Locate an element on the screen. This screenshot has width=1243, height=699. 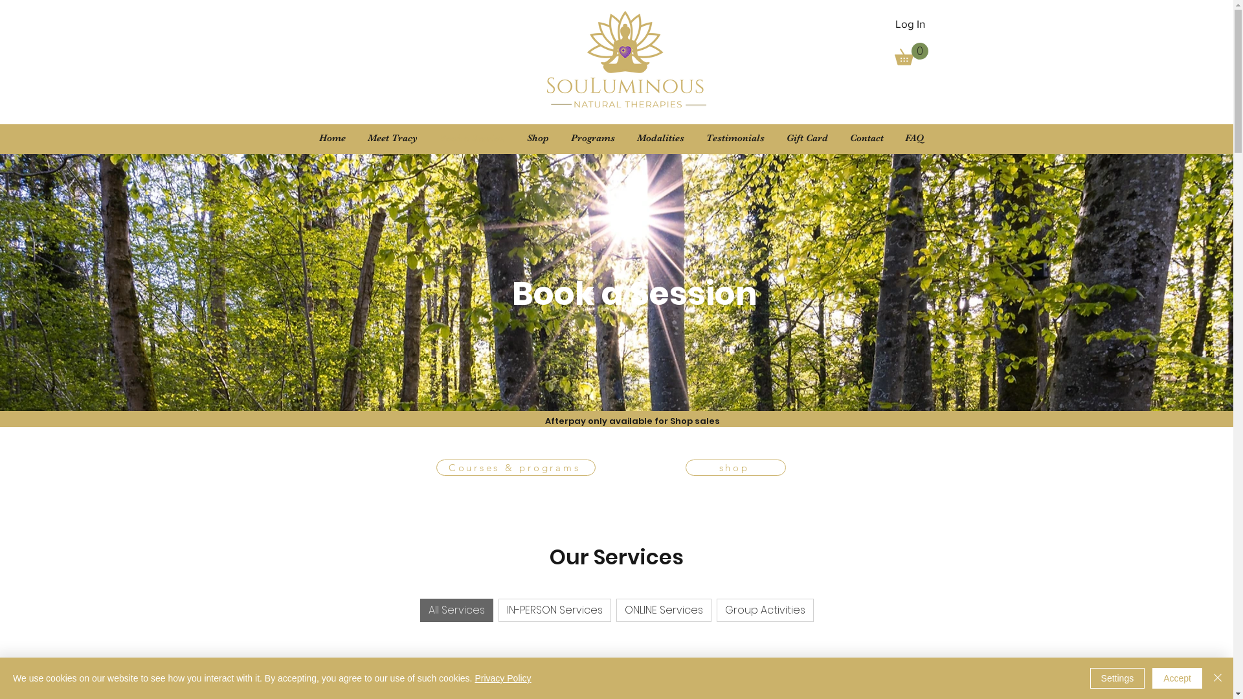
Gift Card is located at coordinates (807, 139).